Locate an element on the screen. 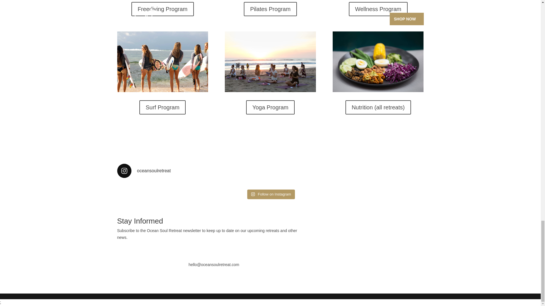  Yoga-sunset1-SFW is located at coordinates (270, 62).